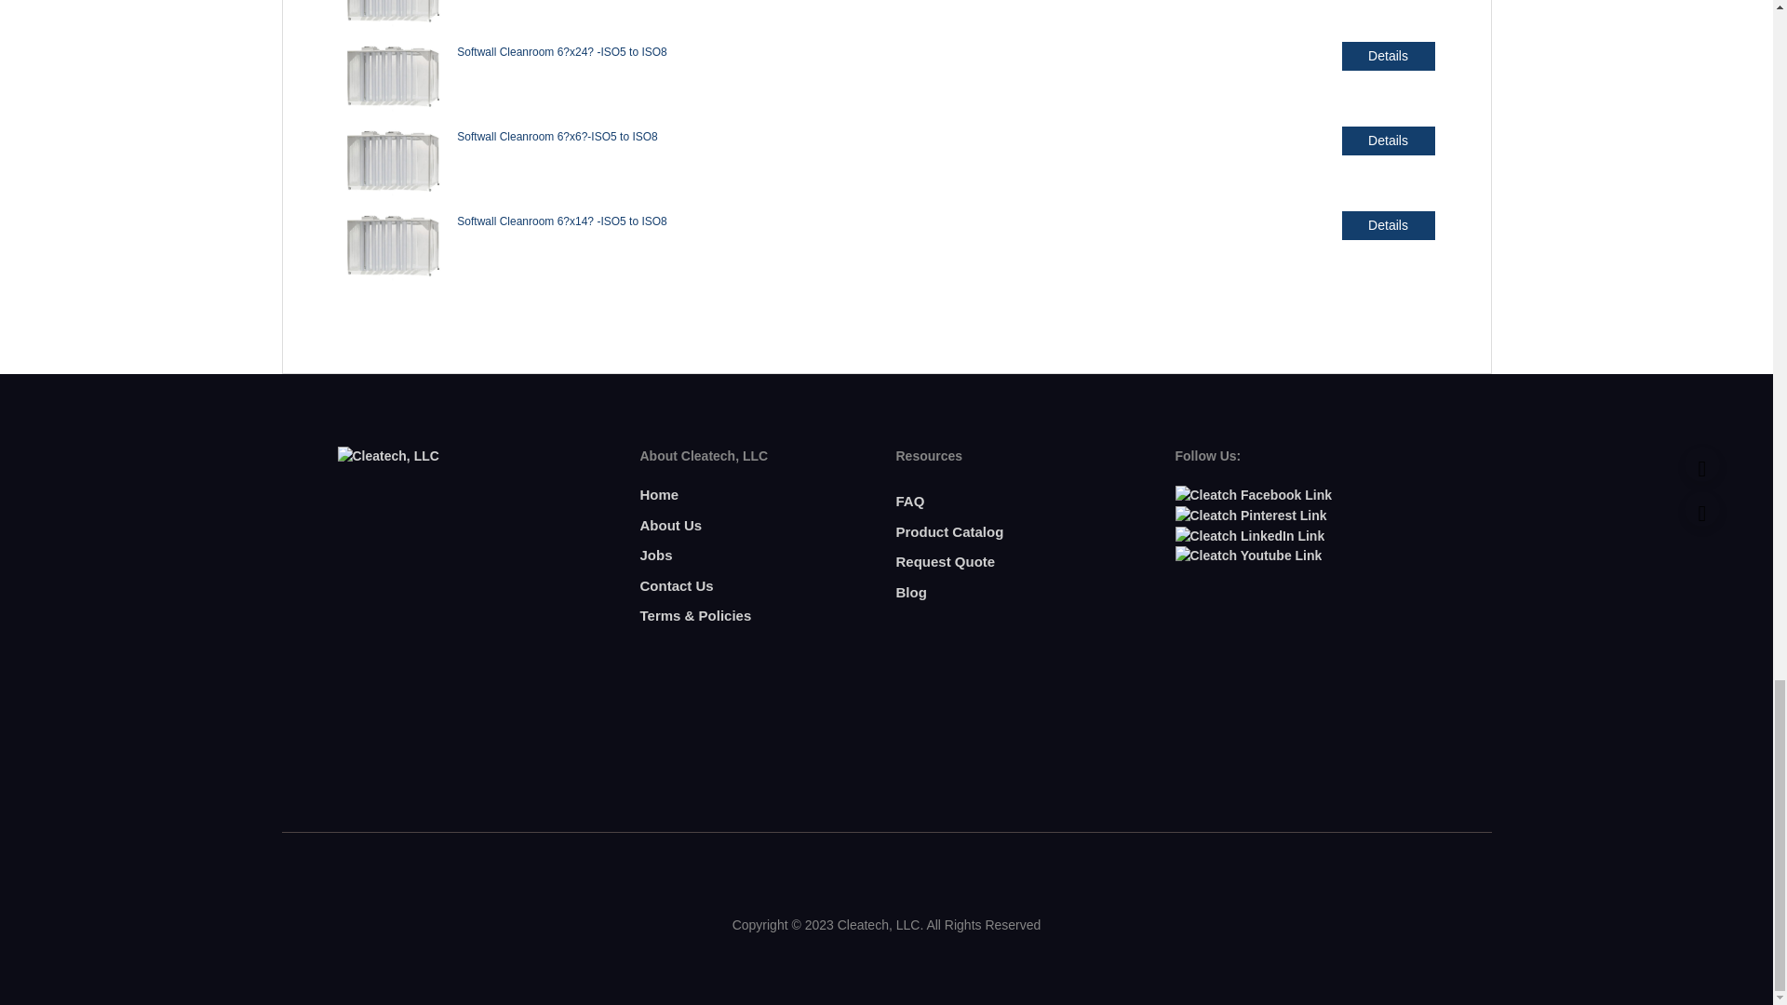 This screenshot has height=1005, width=1787. Describe the element at coordinates (393, 164) in the screenshot. I see `Softwall Cleanroom 6?x6?-ISO5 to ISO8` at that location.